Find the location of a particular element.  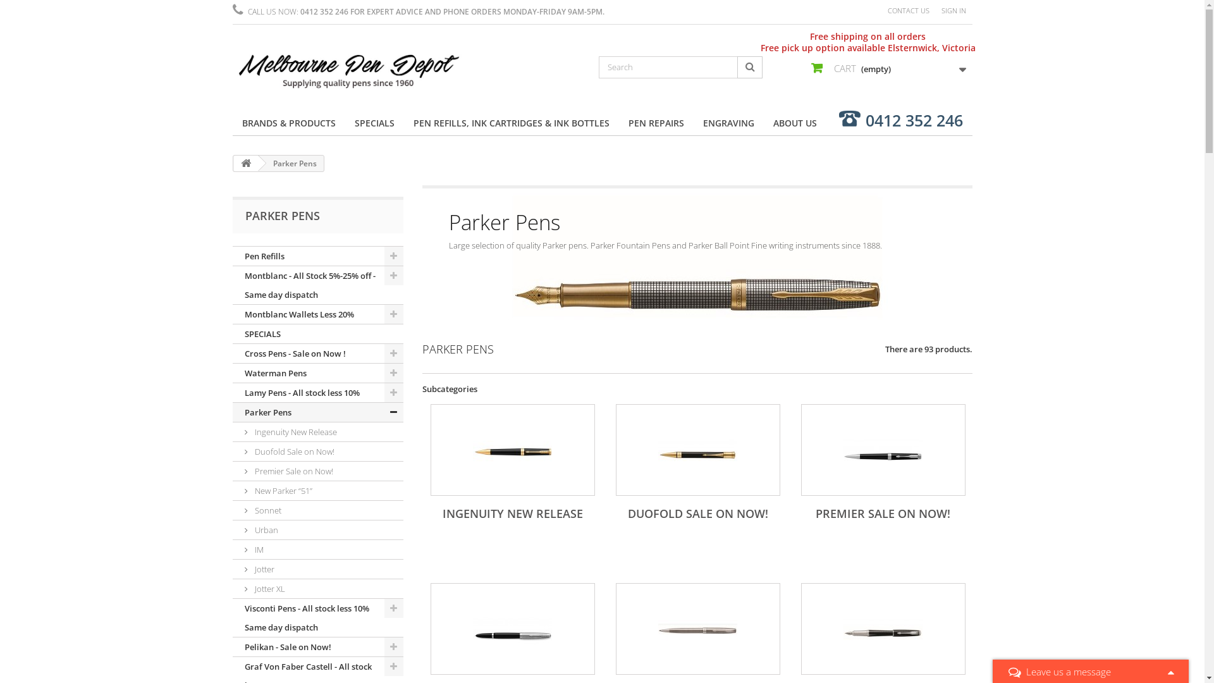

BRANDS & PRODUCTS is located at coordinates (289, 124).